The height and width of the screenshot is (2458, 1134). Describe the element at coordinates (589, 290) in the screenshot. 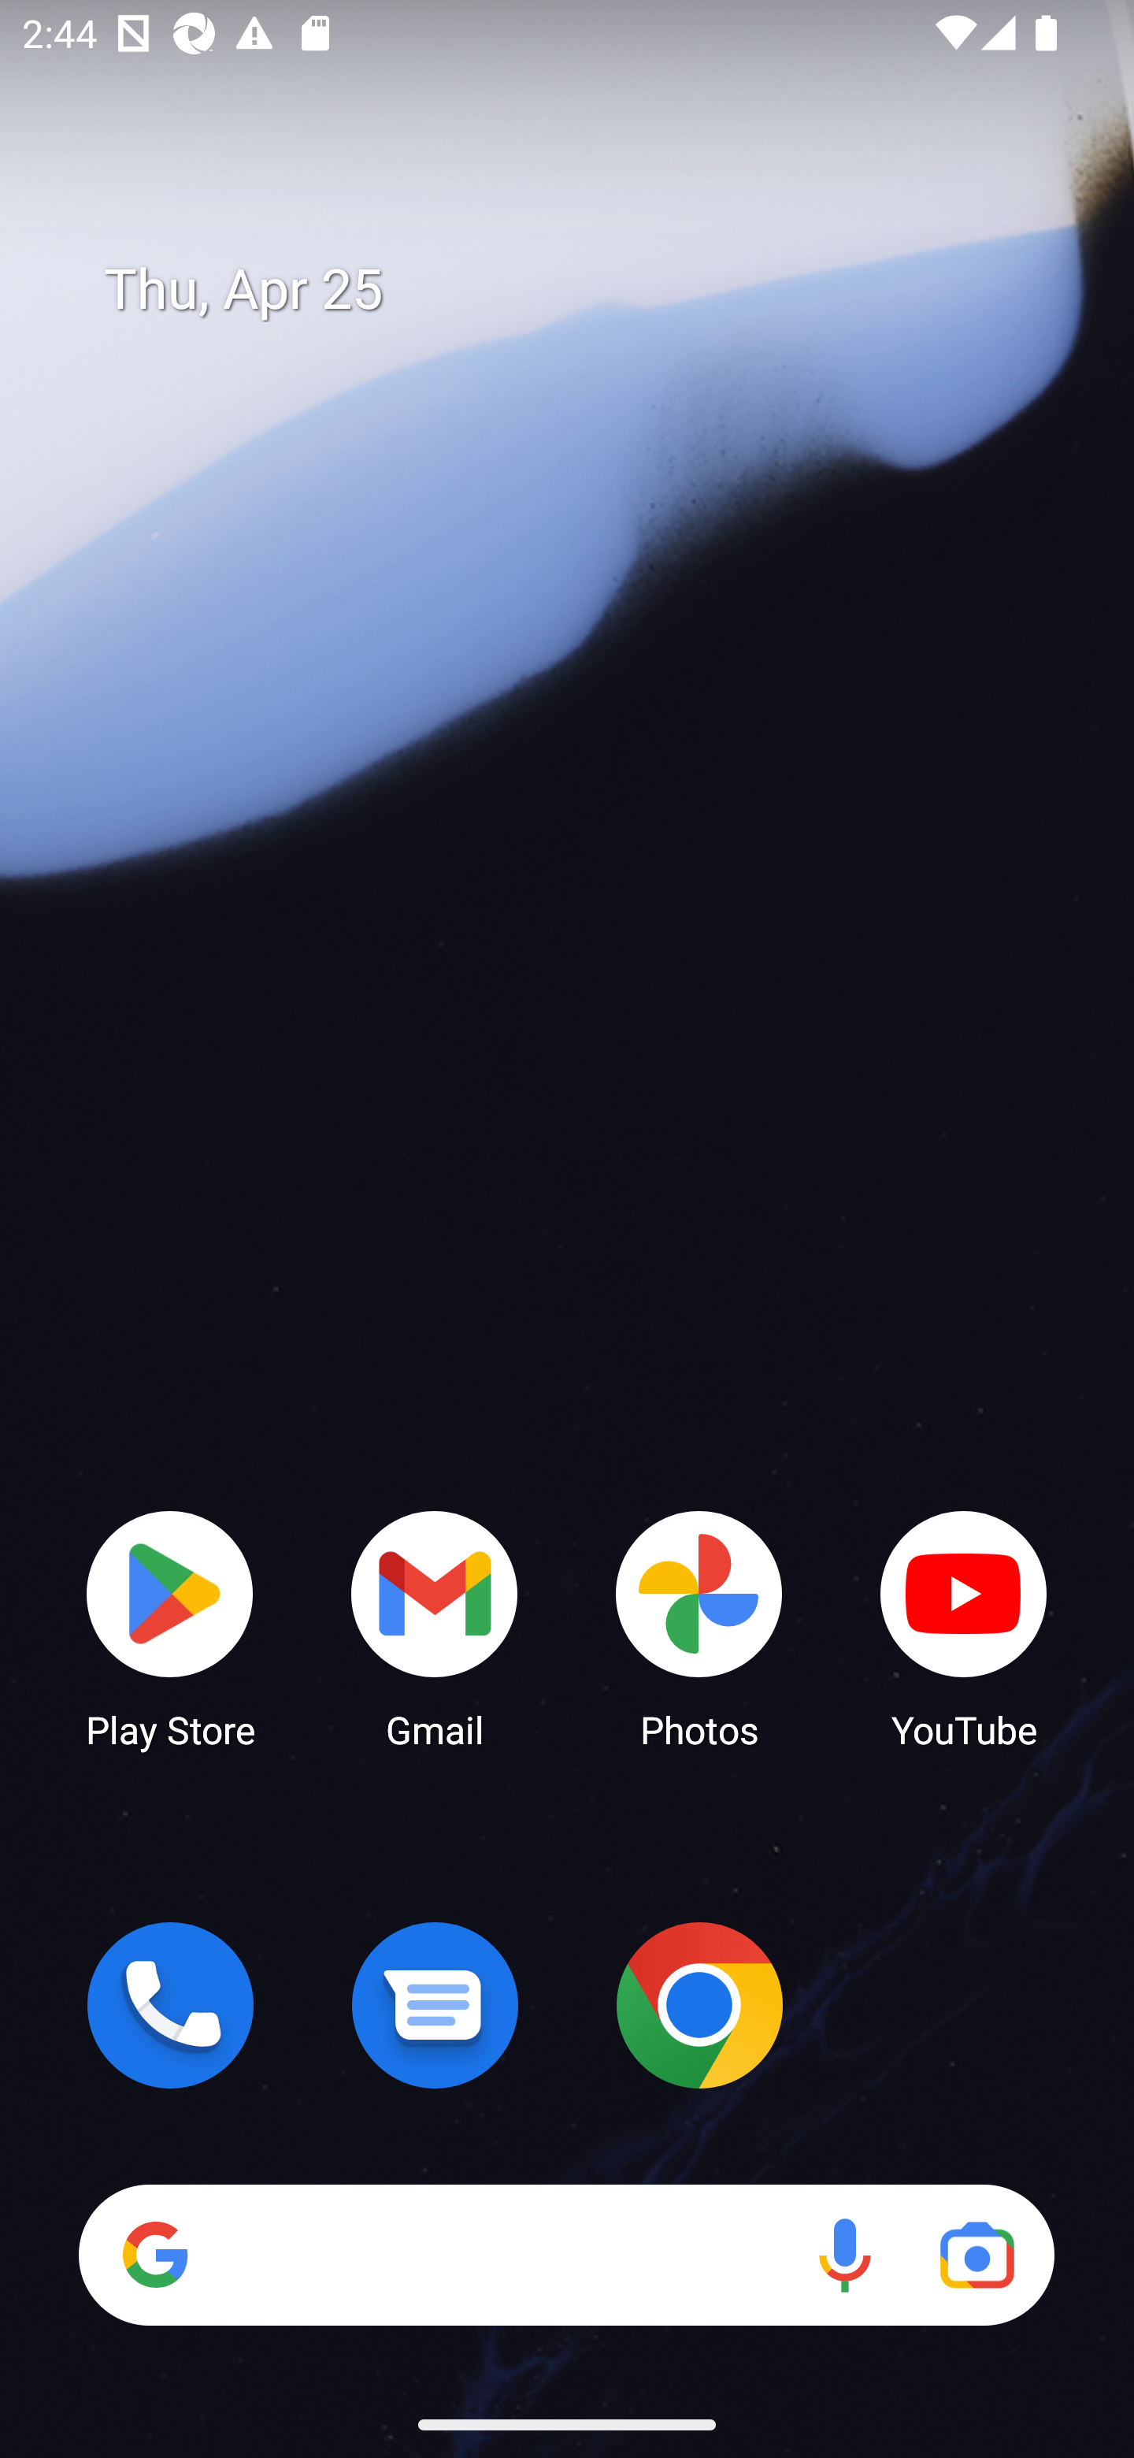

I see `Thu, Apr 25` at that location.